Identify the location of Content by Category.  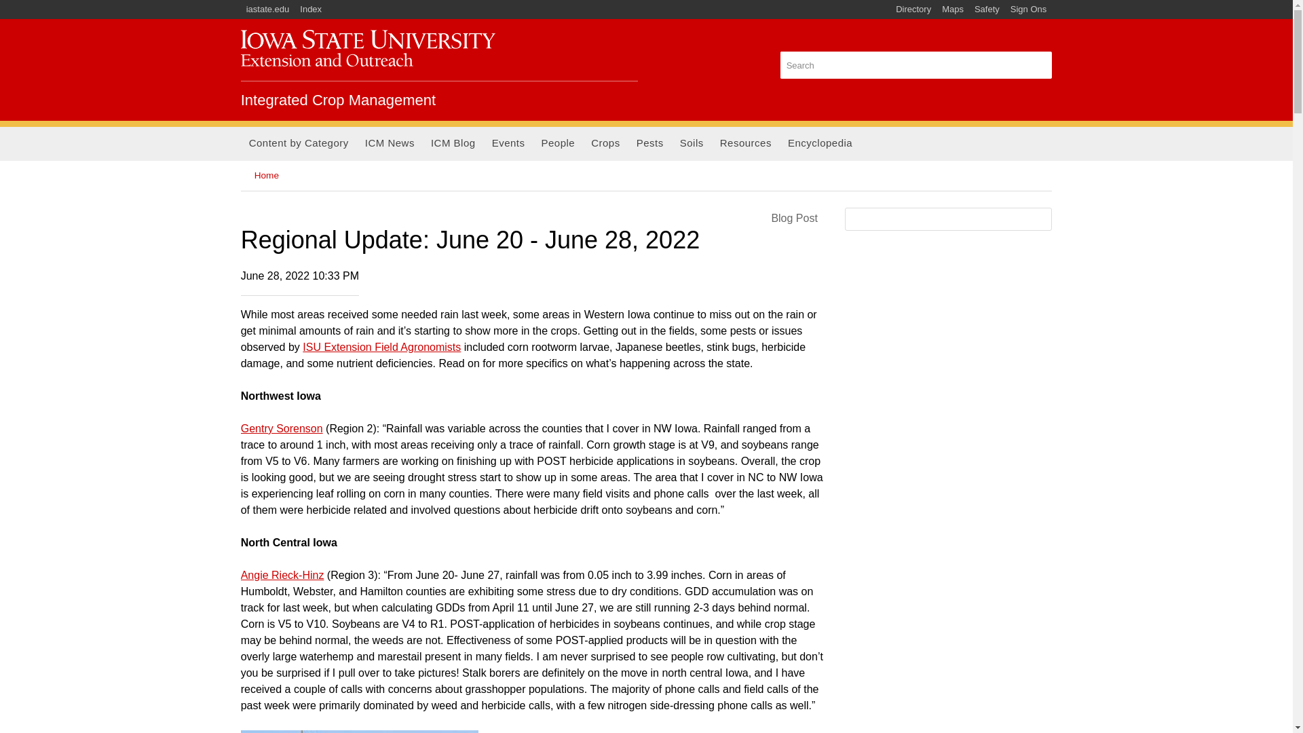
(299, 143).